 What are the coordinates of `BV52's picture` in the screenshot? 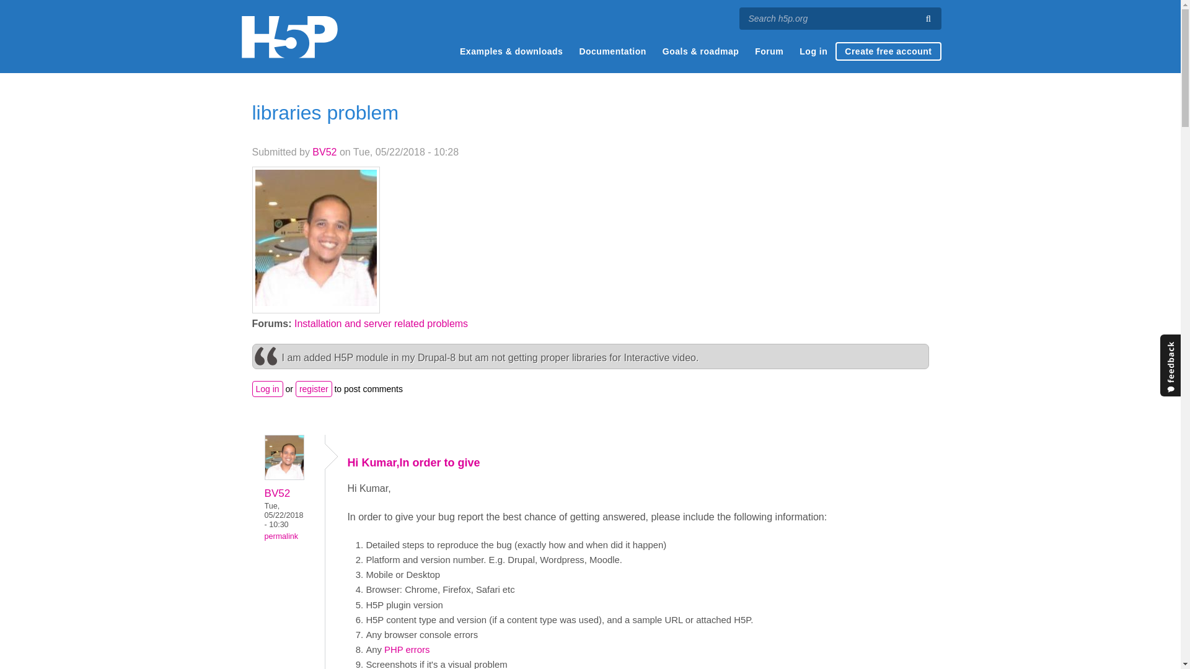 It's located at (316, 238).